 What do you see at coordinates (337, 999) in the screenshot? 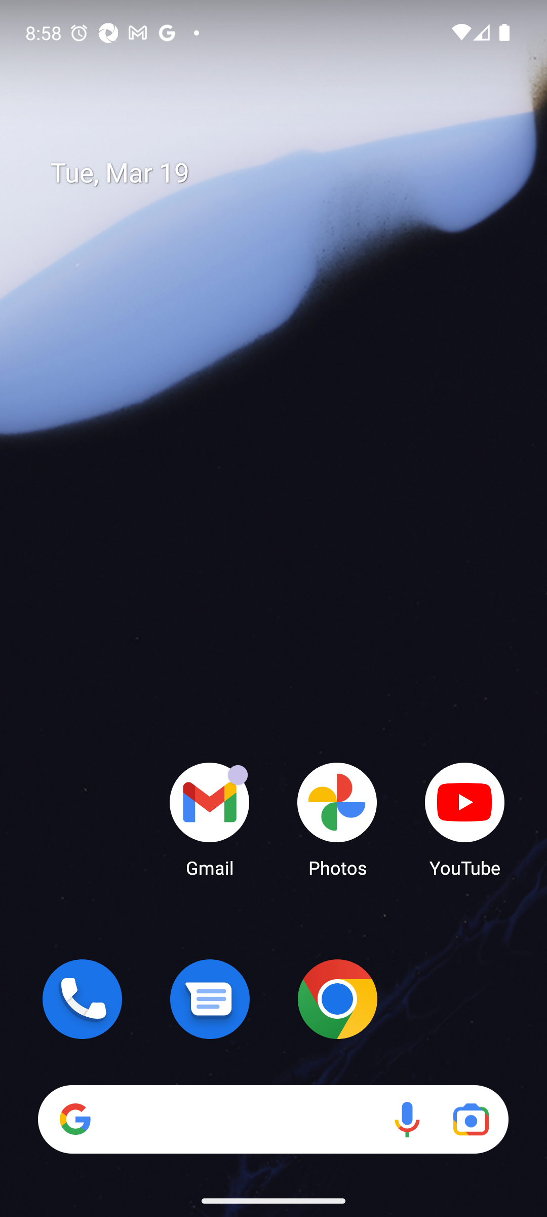
I see `Chrome` at bounding box center [337, 999].